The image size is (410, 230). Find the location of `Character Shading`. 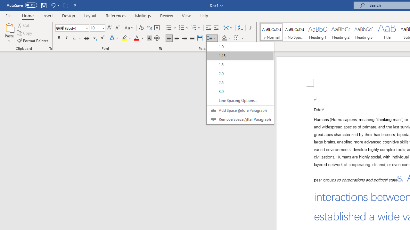

Character Shading is located at coordinates (149, 38).